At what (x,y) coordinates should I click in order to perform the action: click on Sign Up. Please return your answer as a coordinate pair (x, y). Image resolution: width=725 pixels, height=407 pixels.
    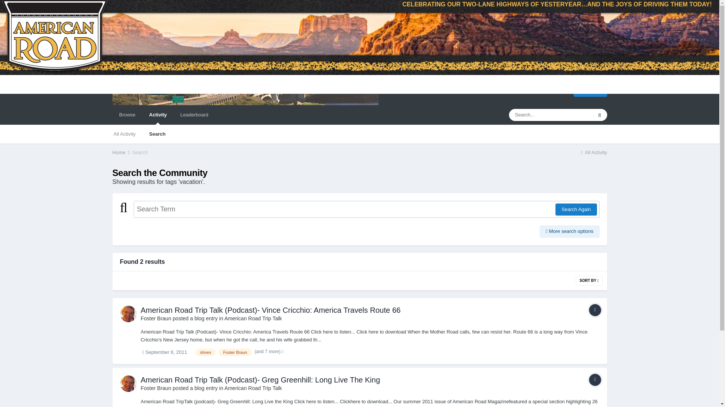
    Looking at the image, I should click on (590, 90).